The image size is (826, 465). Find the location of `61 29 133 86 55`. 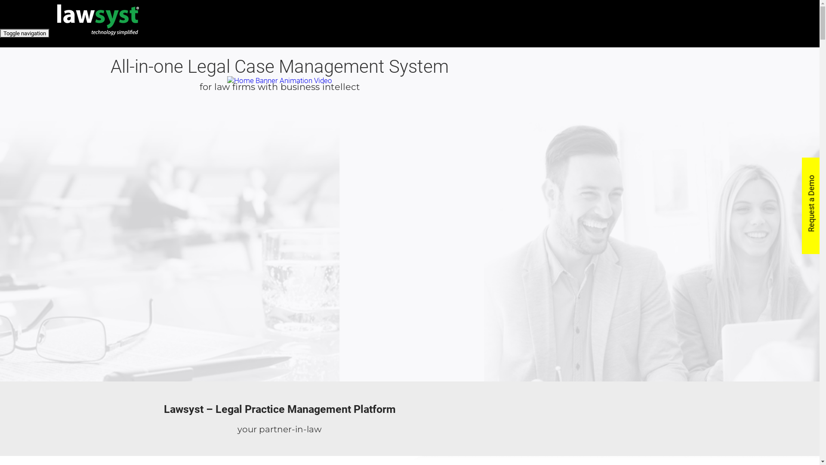

61 29 133 86 55 is located at coordinates (530, 57).